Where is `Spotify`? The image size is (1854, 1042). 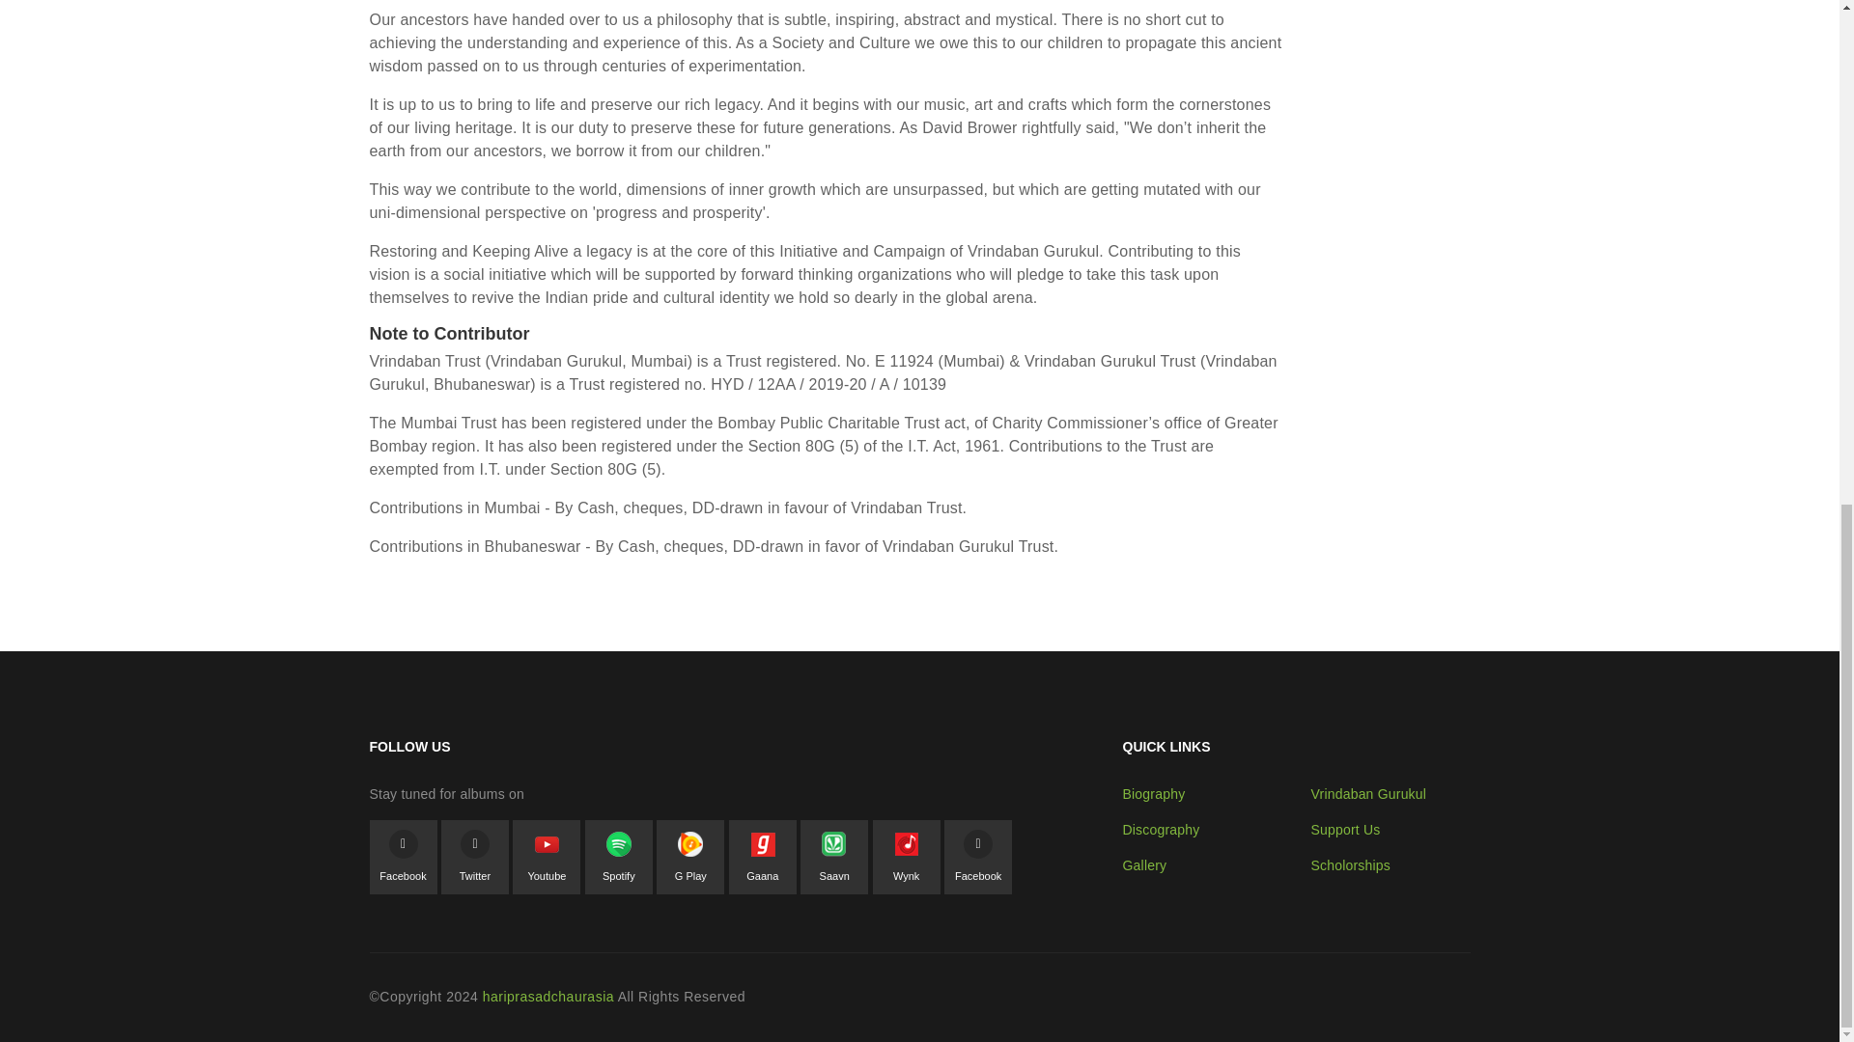
Spotify is located at coordinates (619, 860).